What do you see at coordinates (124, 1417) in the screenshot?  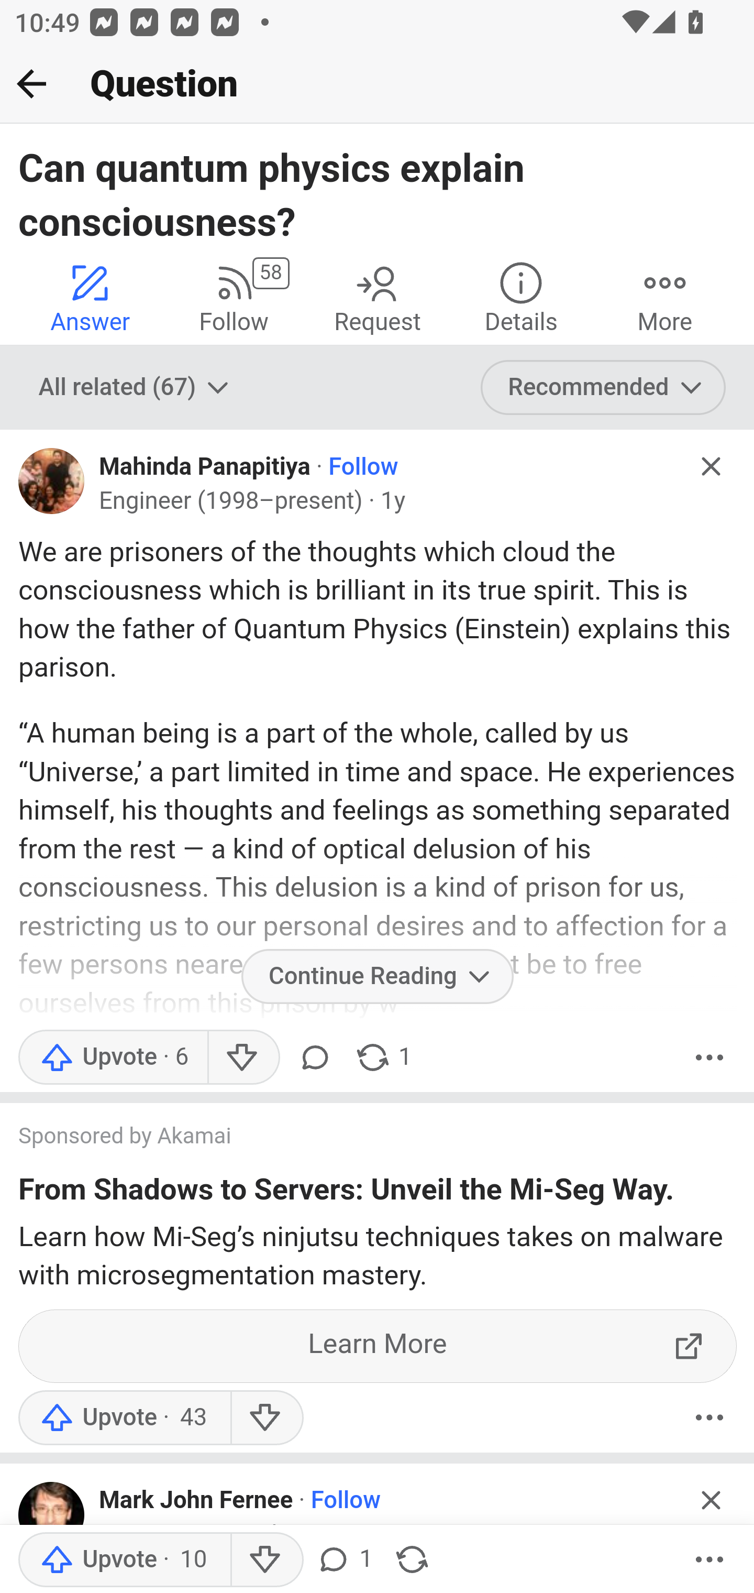 I see `Upvote` at bounding box center [124, 1417].